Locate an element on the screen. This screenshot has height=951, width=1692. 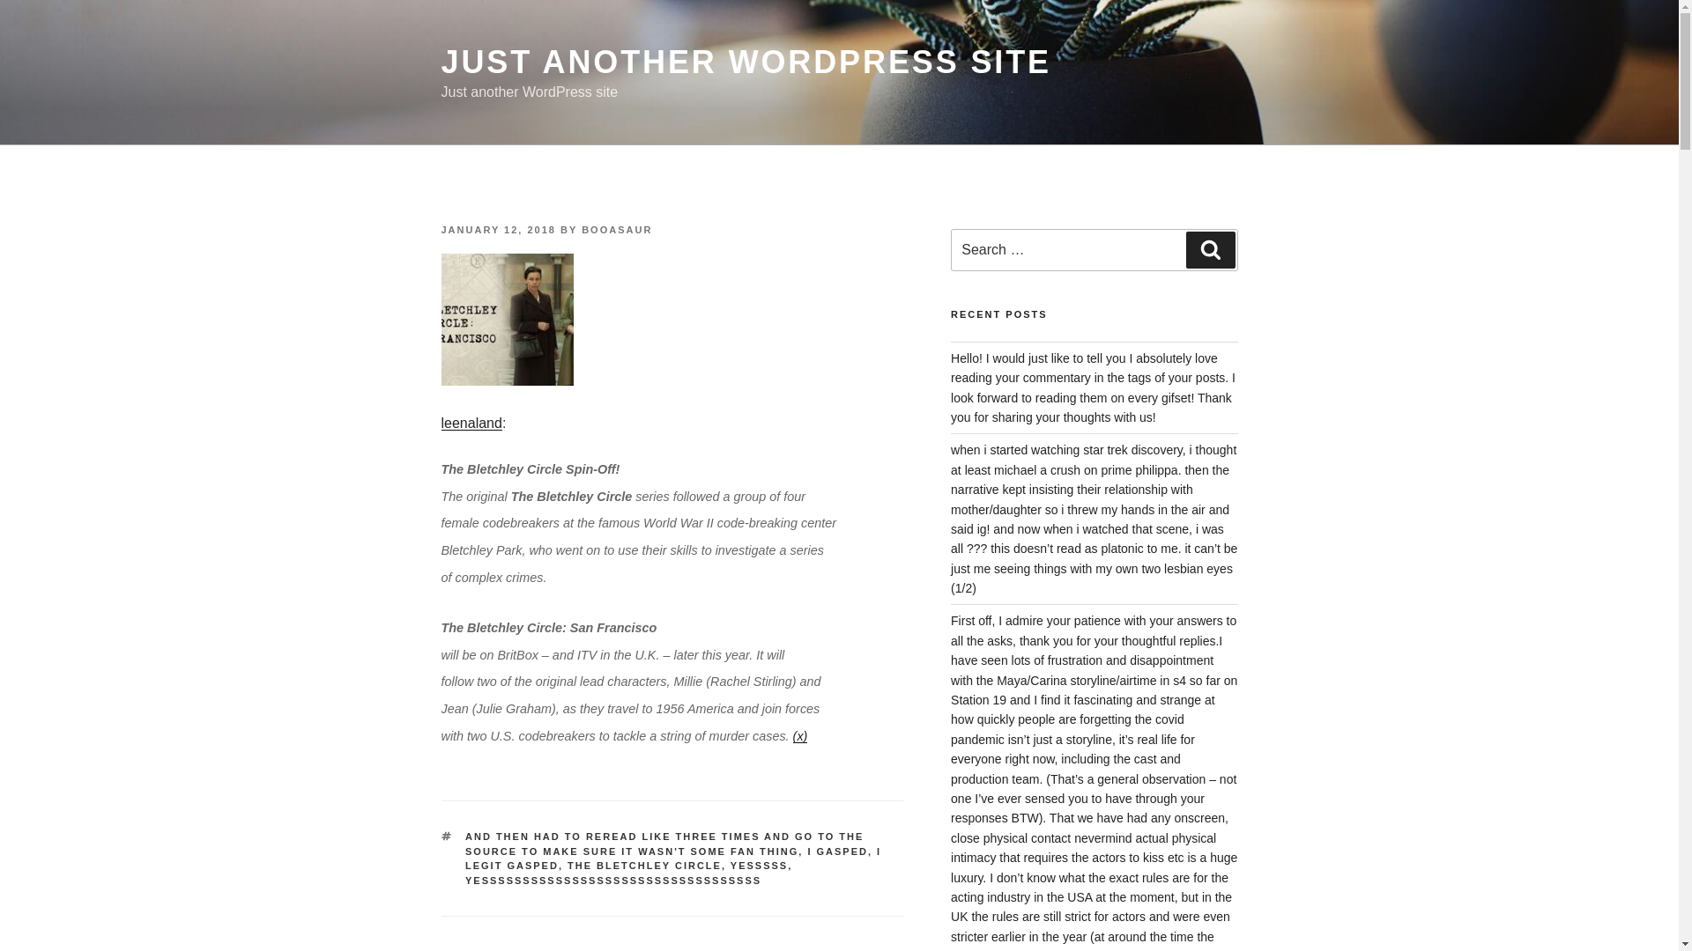
leenaland is located at coordinates (471, 423).